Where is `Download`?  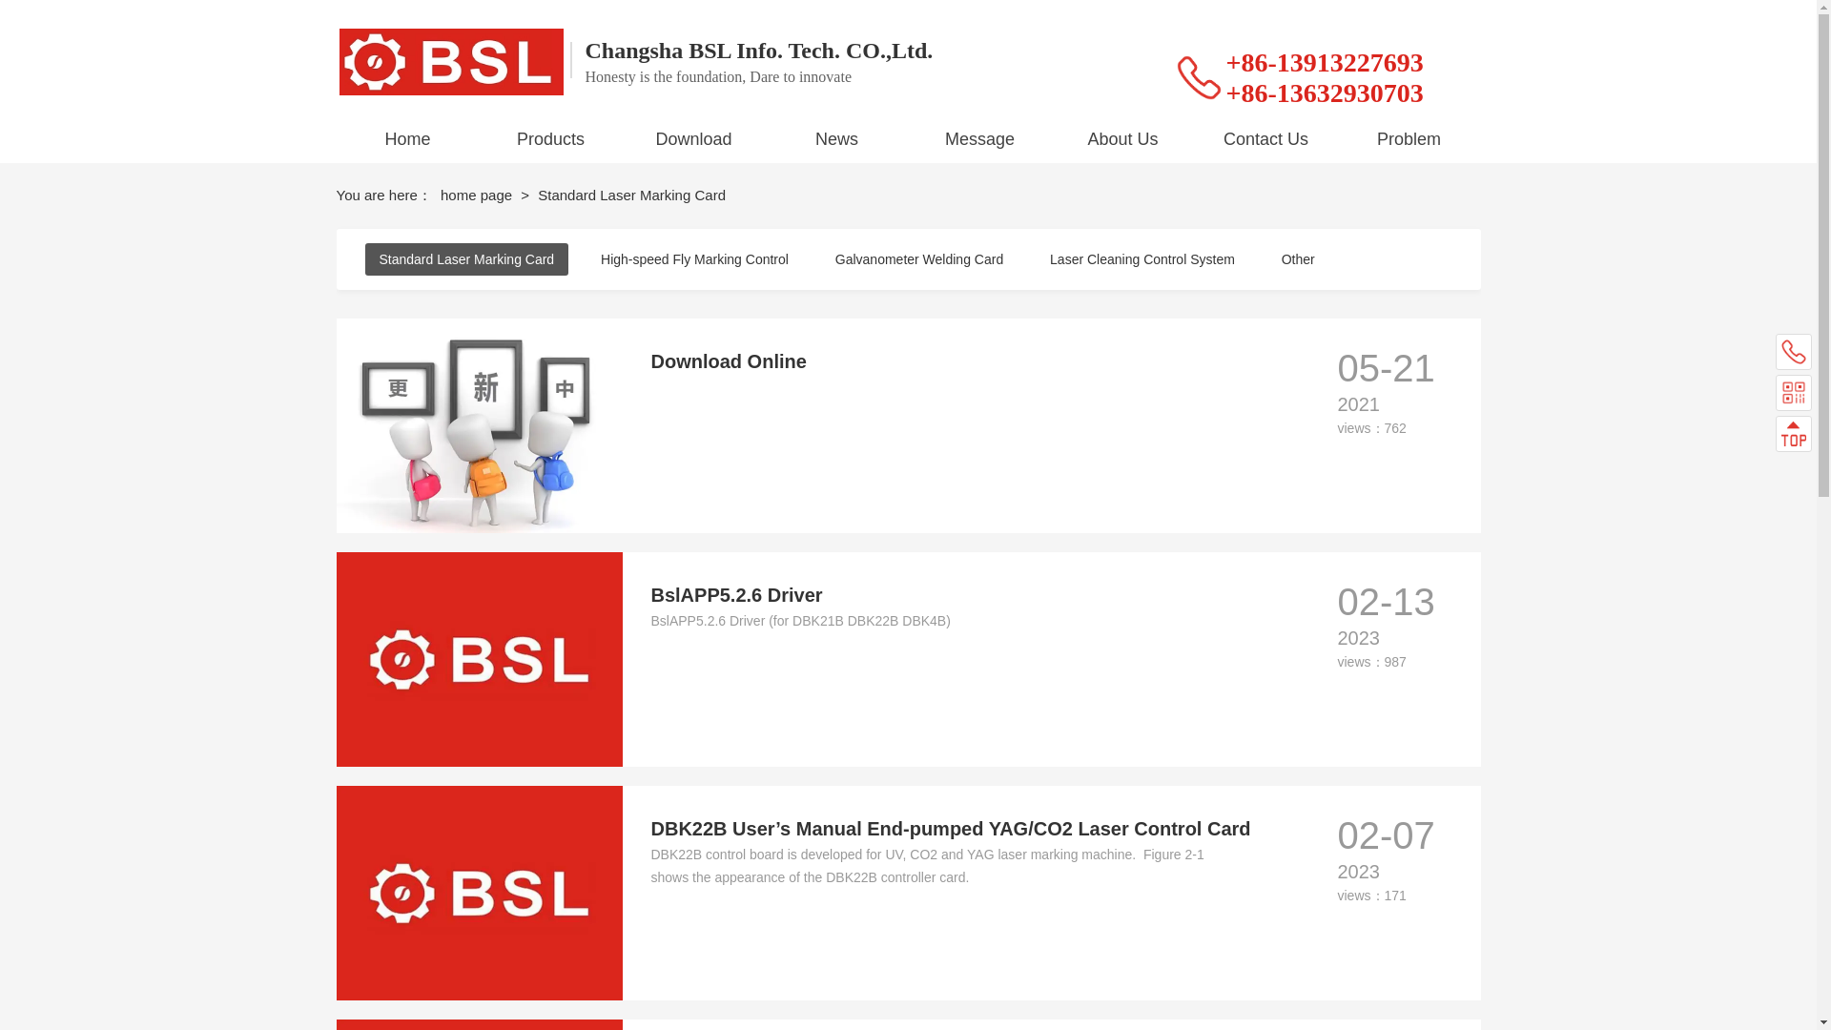 Download is located at coordinates (694, 138).